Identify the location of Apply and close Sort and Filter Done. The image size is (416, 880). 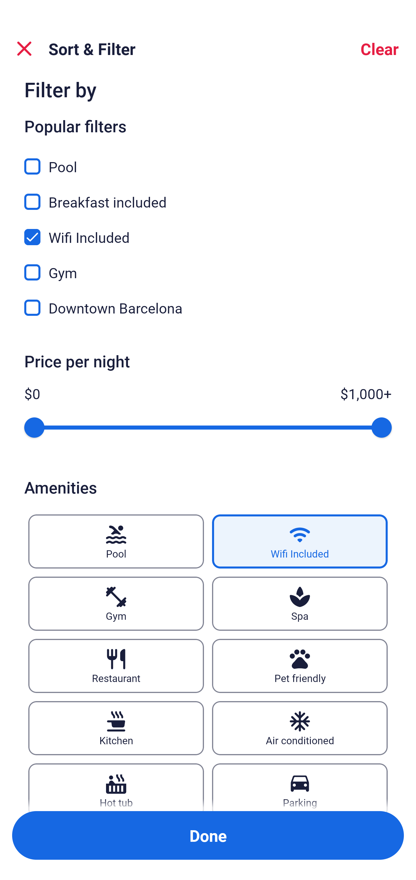
(208, 835).